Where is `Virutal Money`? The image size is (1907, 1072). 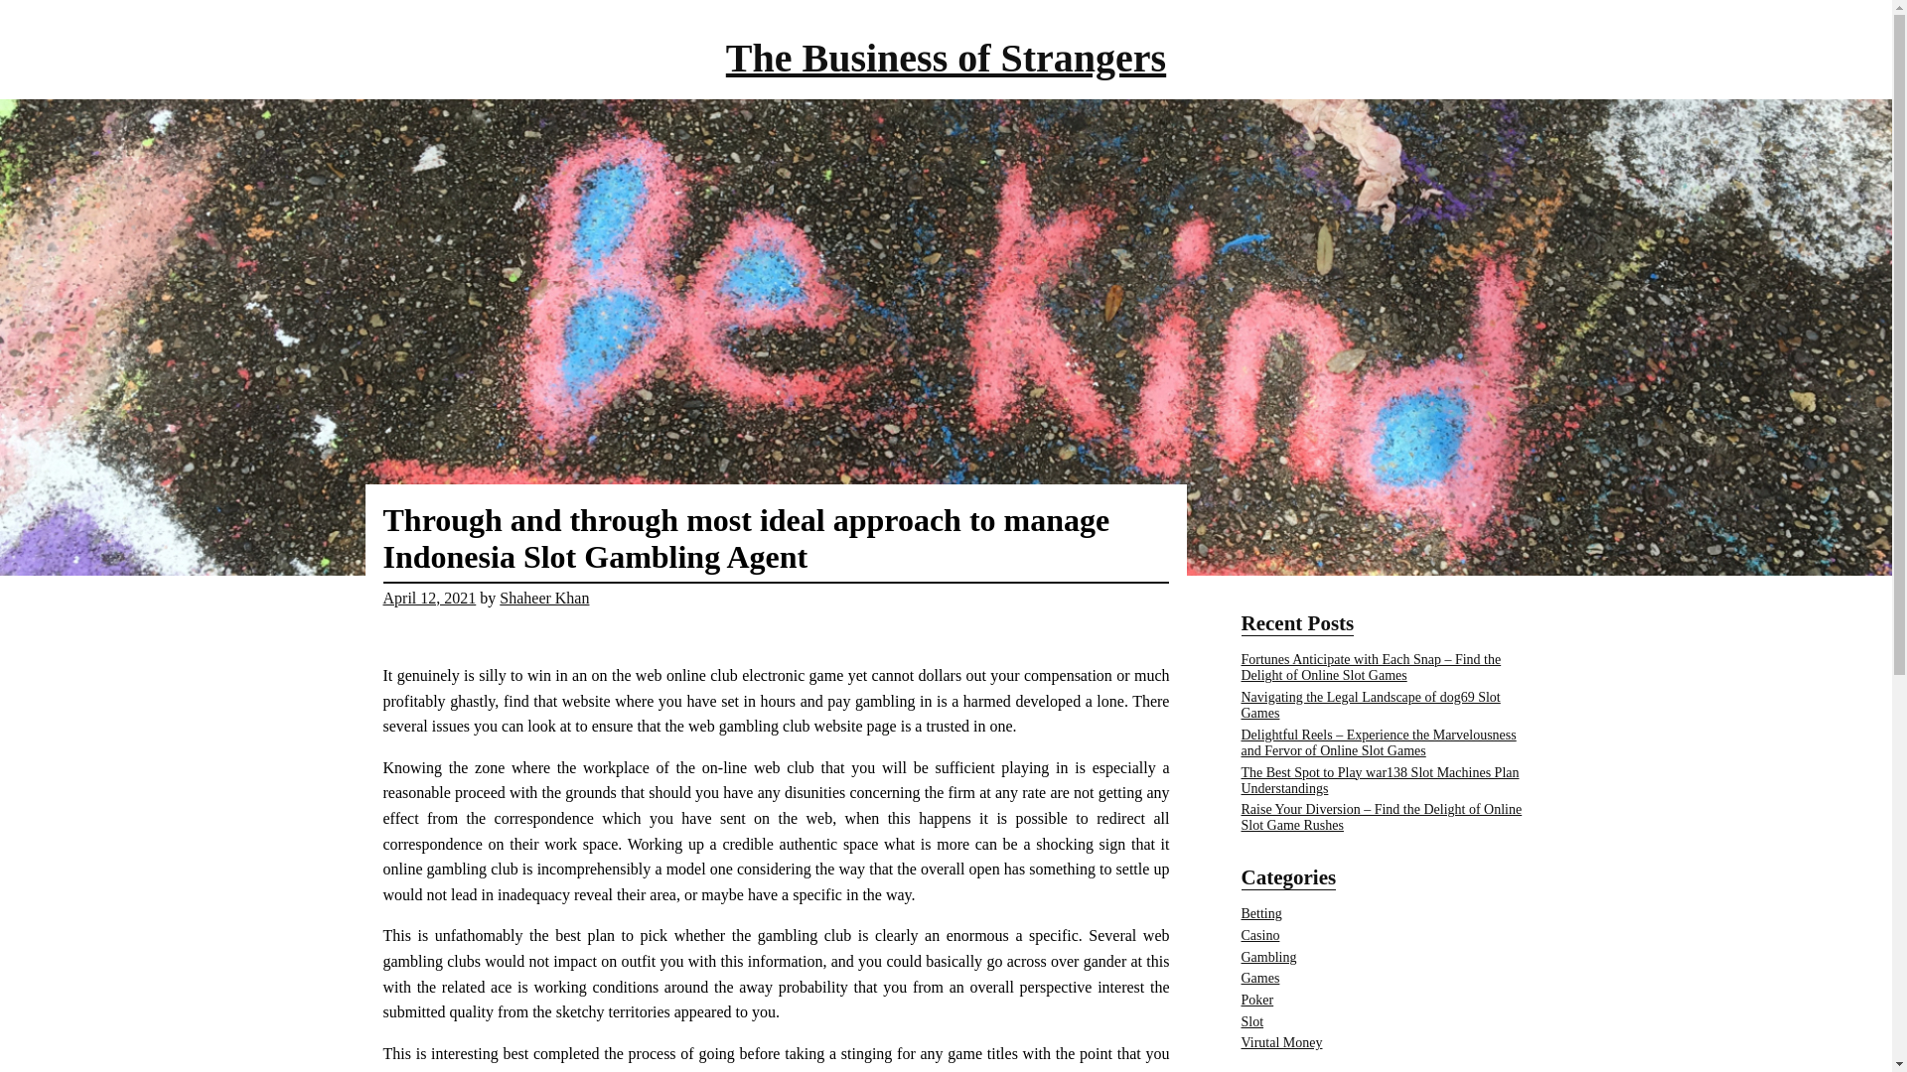
Virutal Money is located at coordinates (1281, 1042).